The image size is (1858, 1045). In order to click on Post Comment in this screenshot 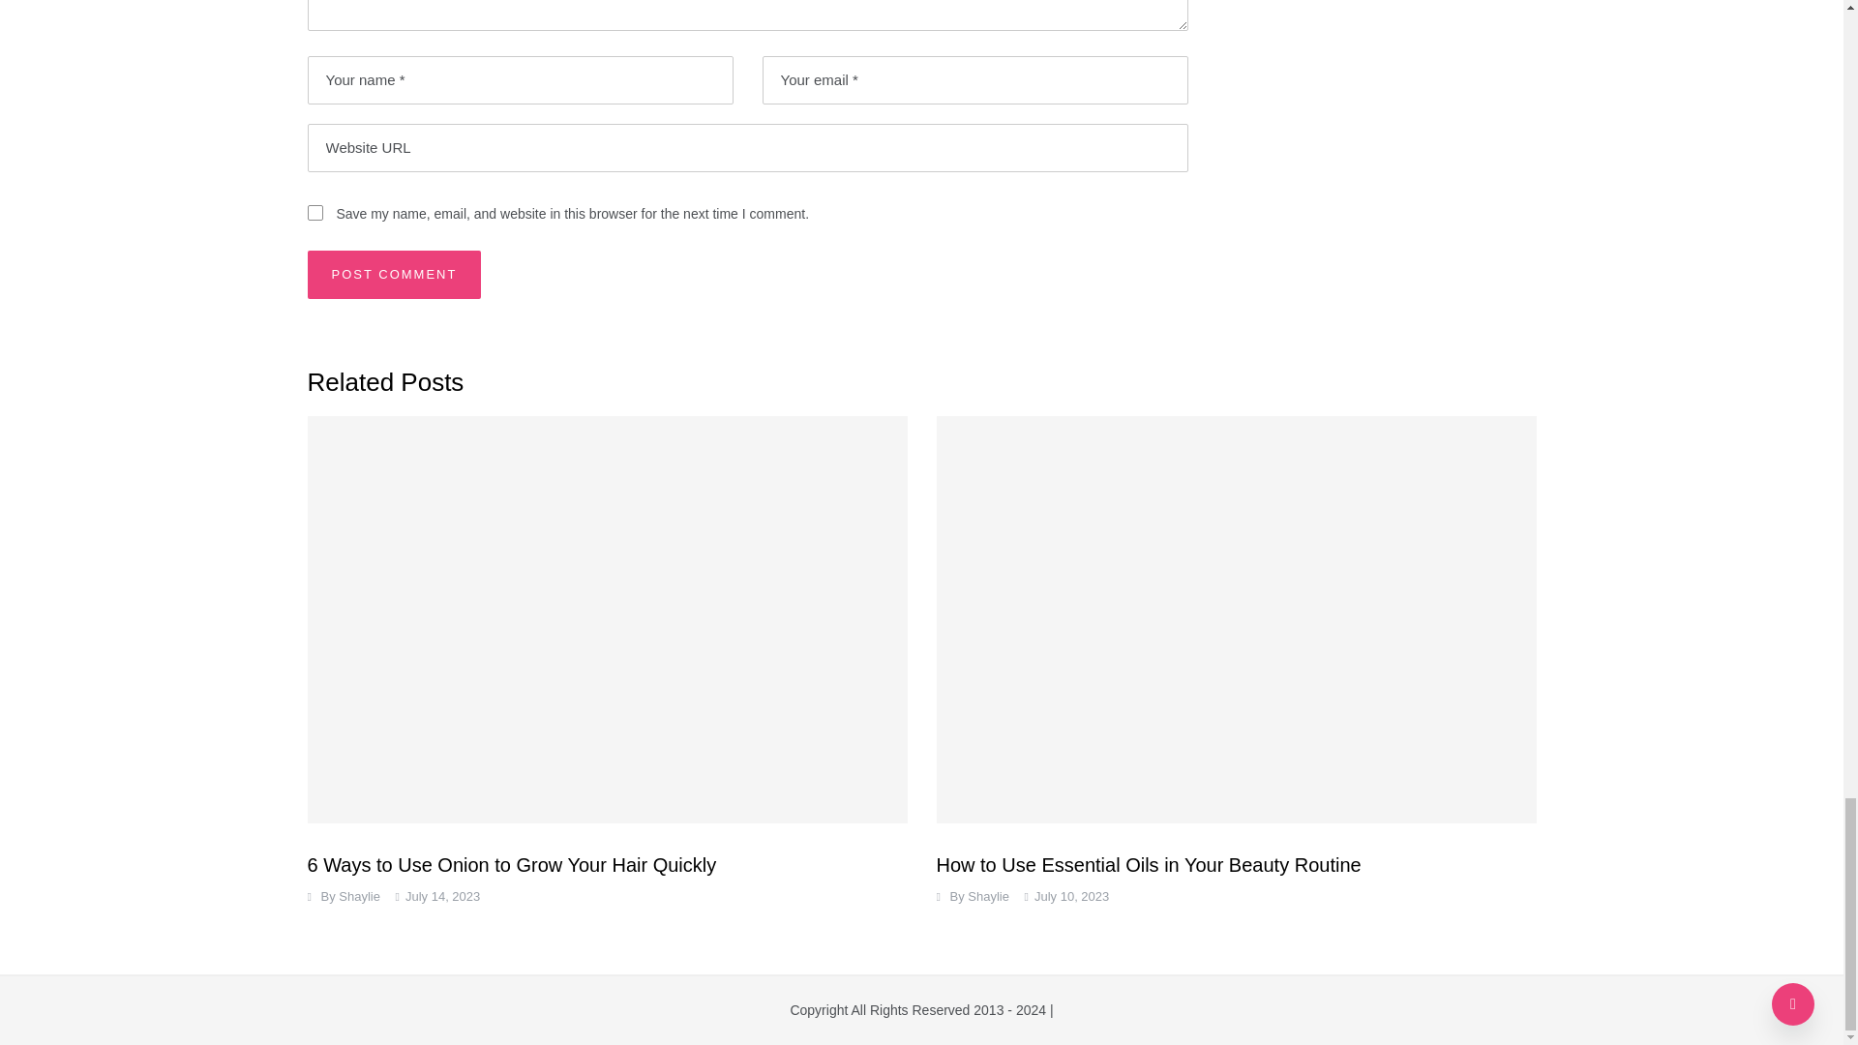, I will do `click(395, 275)`.